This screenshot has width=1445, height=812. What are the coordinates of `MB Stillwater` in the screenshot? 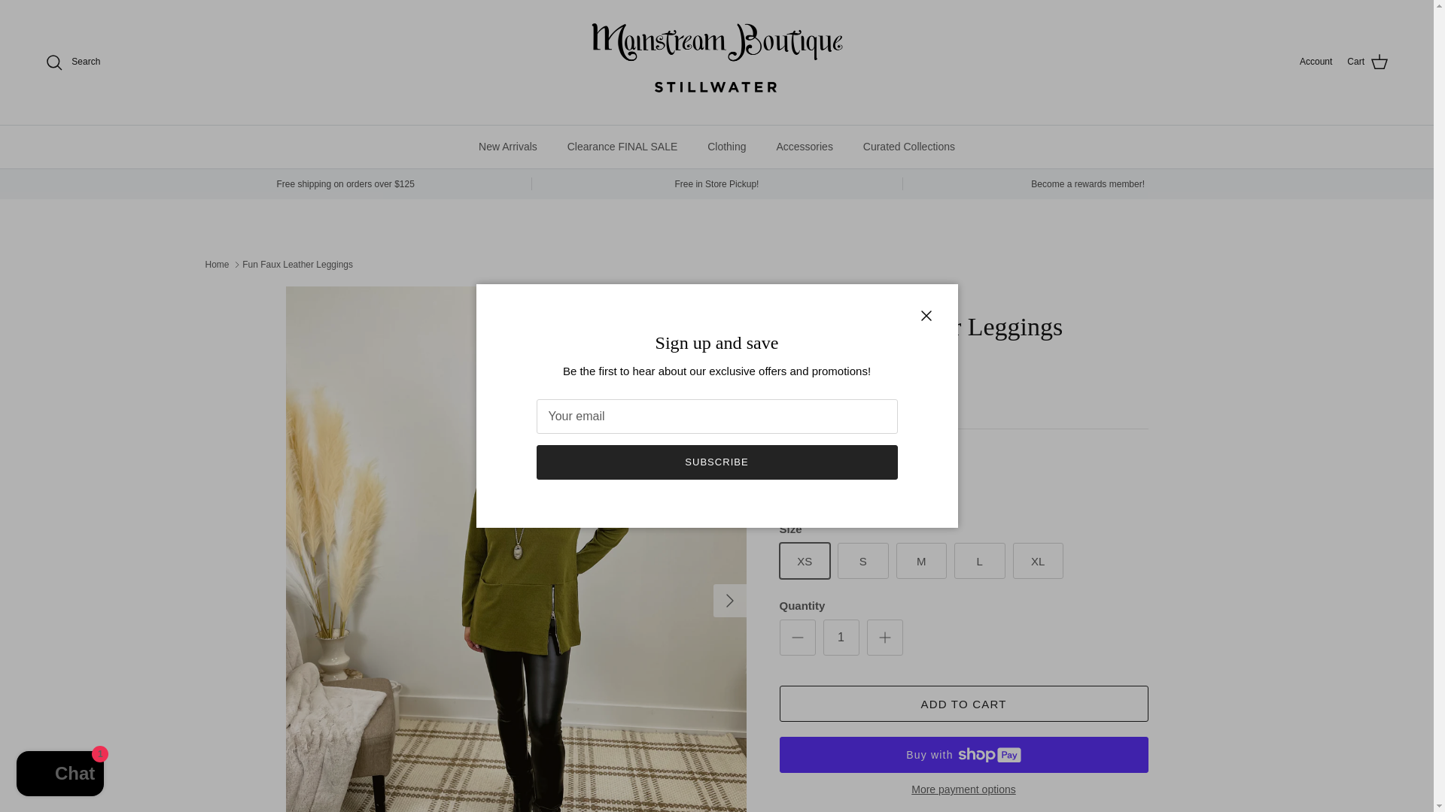 It's located at (716, 62).